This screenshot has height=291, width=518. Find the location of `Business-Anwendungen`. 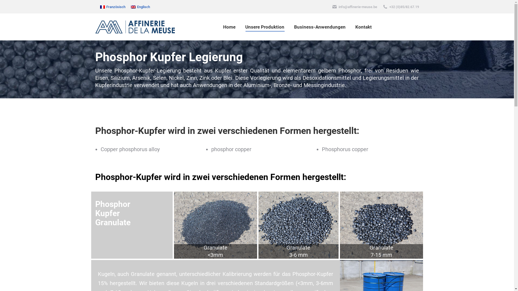

Business-Anwendungen is located at coordinates (320, 27).